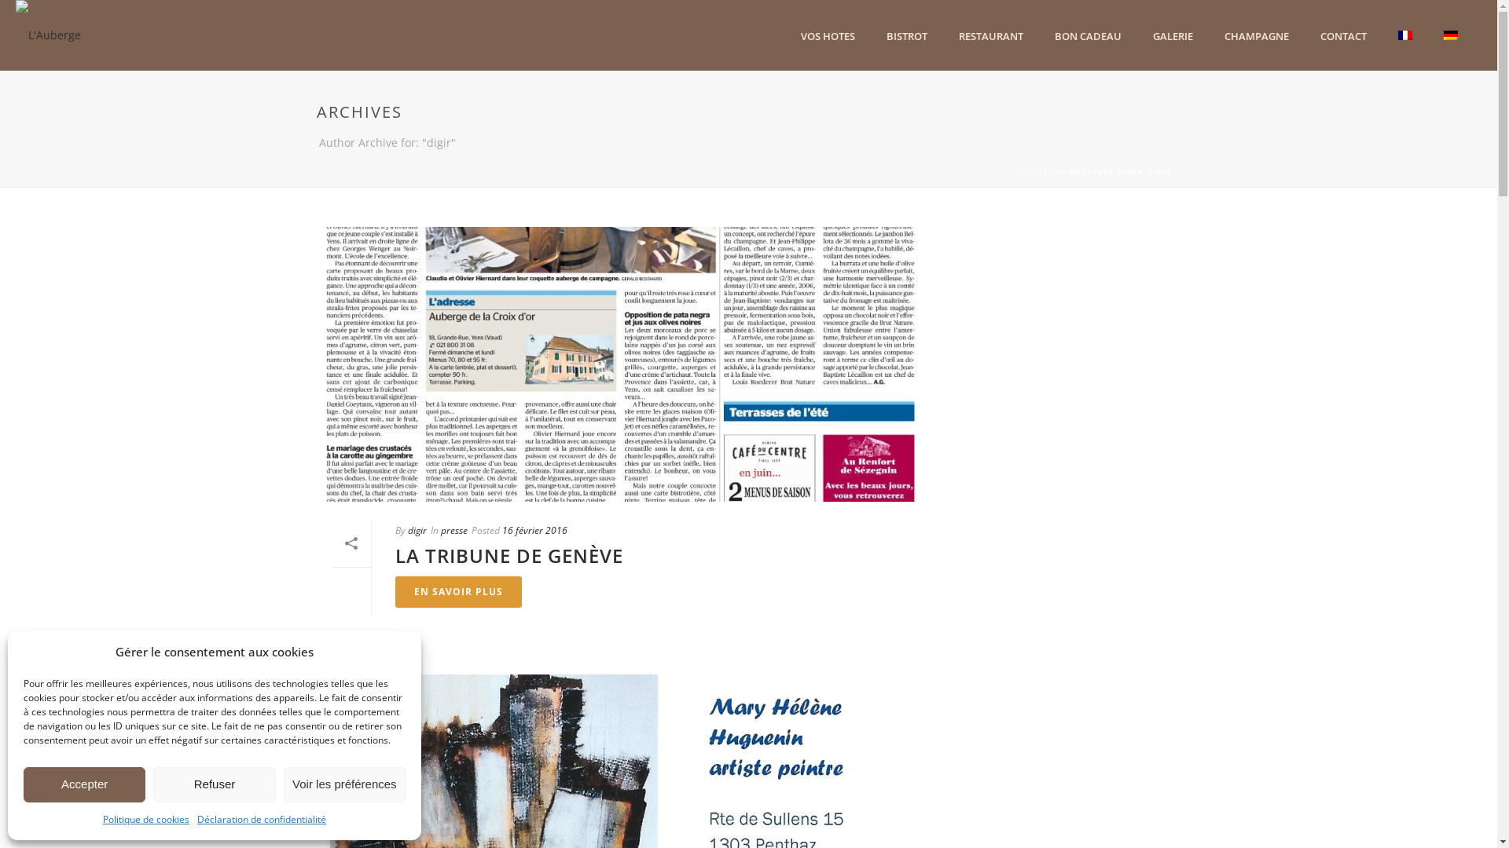  Describe the element at coordinates (627, 364) in the screenshot. I see ` ` at that location.